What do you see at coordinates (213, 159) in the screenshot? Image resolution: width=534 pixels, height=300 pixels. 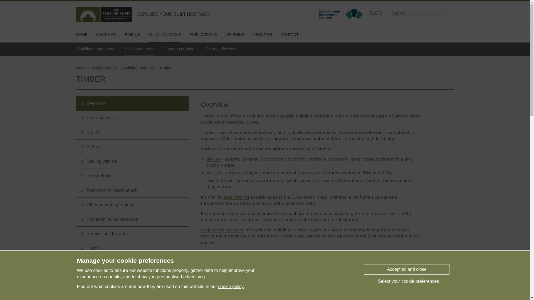 I see `Dry rot` at bounding box center [213, 159].